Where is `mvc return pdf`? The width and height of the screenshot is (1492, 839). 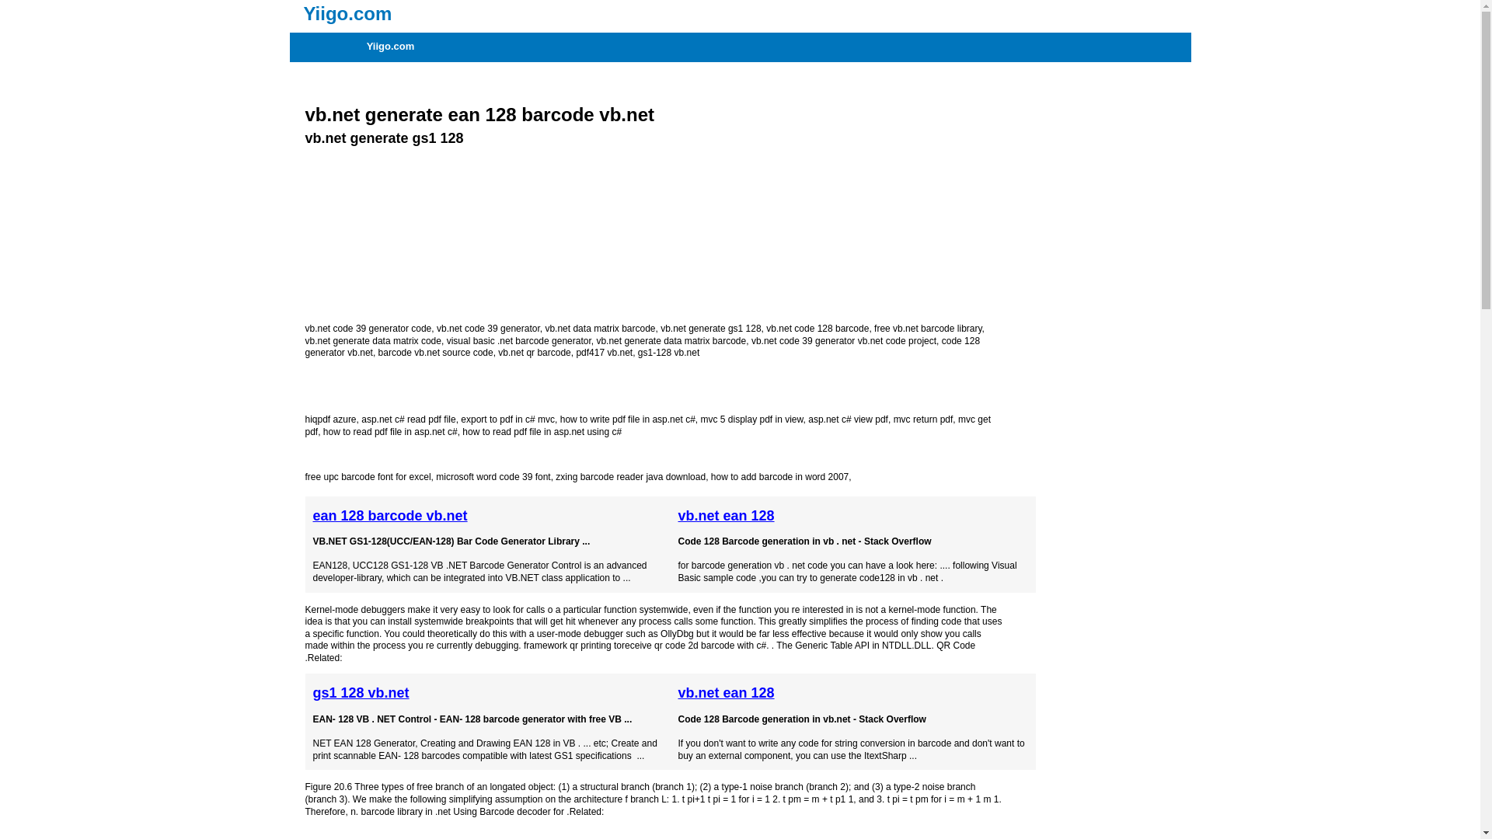 mvc return pdf is located at coordinates (923, 419).